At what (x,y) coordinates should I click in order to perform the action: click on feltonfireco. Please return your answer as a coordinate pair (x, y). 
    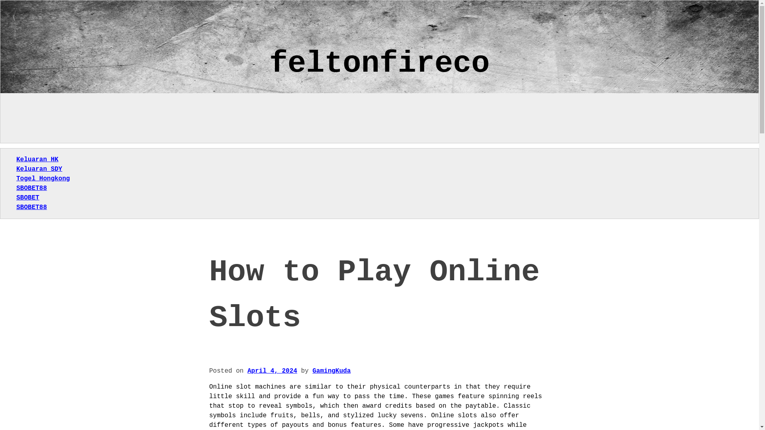
    Looking at the image, I should click on (379, 63).